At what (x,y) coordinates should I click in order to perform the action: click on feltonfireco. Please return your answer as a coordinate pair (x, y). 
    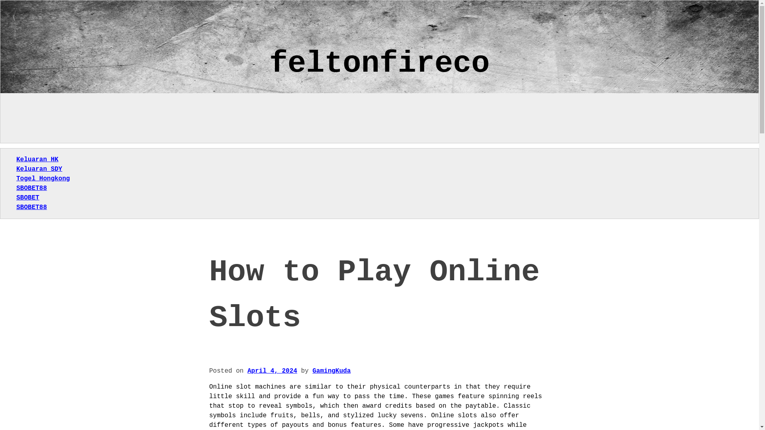
    Looking at the image, I should click on (379, 63).